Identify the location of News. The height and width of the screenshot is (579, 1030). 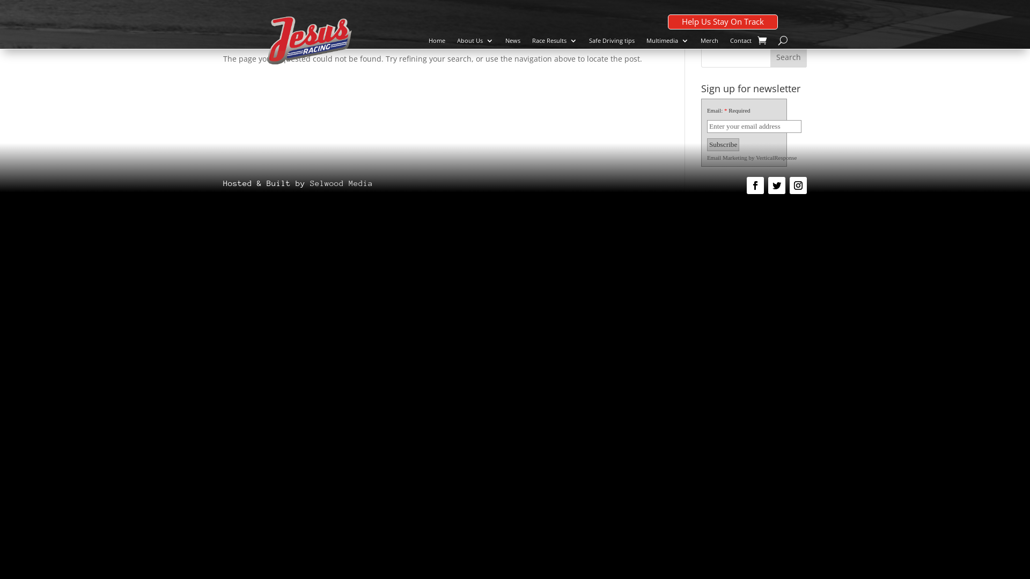
(513, 42).